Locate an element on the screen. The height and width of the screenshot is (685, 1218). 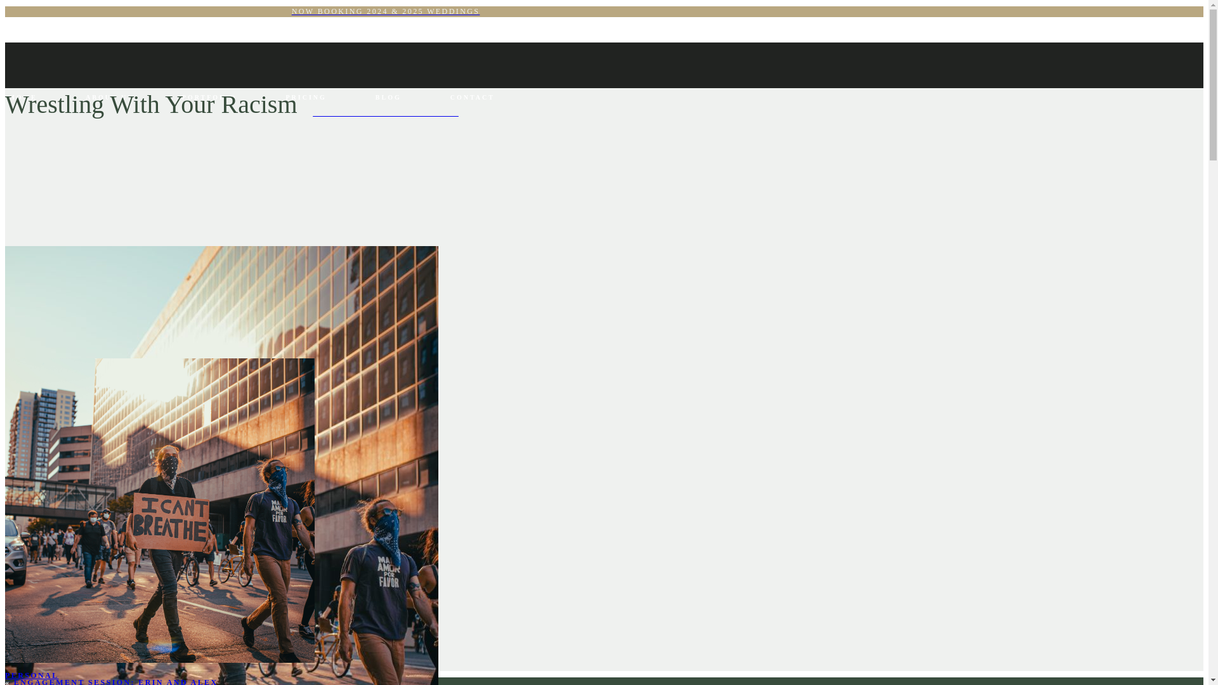
PERSONAL is located at coordinates (32, 675).